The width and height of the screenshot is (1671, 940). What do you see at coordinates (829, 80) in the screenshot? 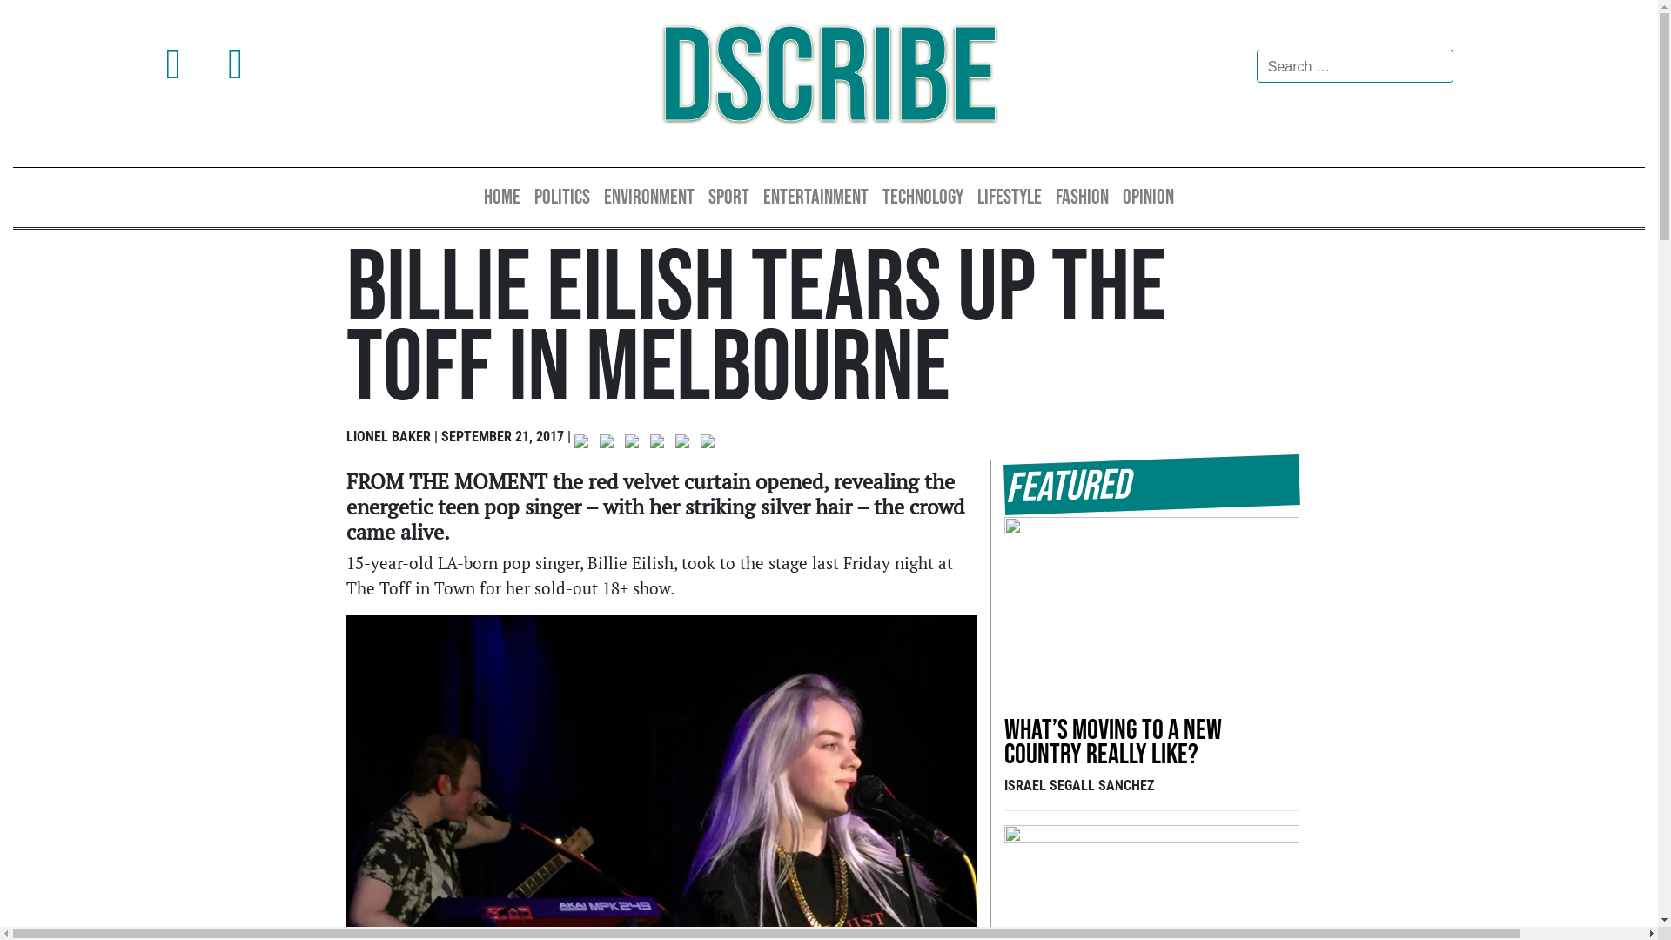
I see `DSCRIBE` at bounding box center [829, 80].